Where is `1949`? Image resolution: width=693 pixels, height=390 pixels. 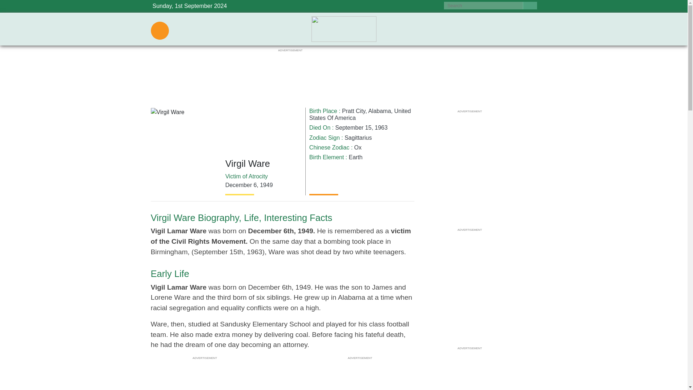
1949 is located at coordinates (266, 185).